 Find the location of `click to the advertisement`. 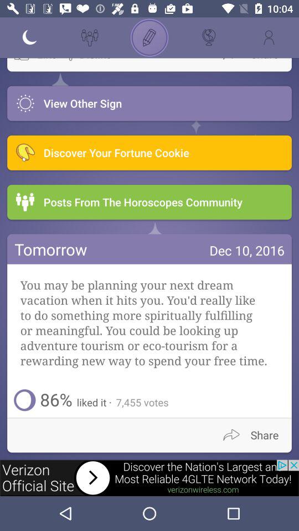

click to the advertisement is located at coordinates (149, 478).